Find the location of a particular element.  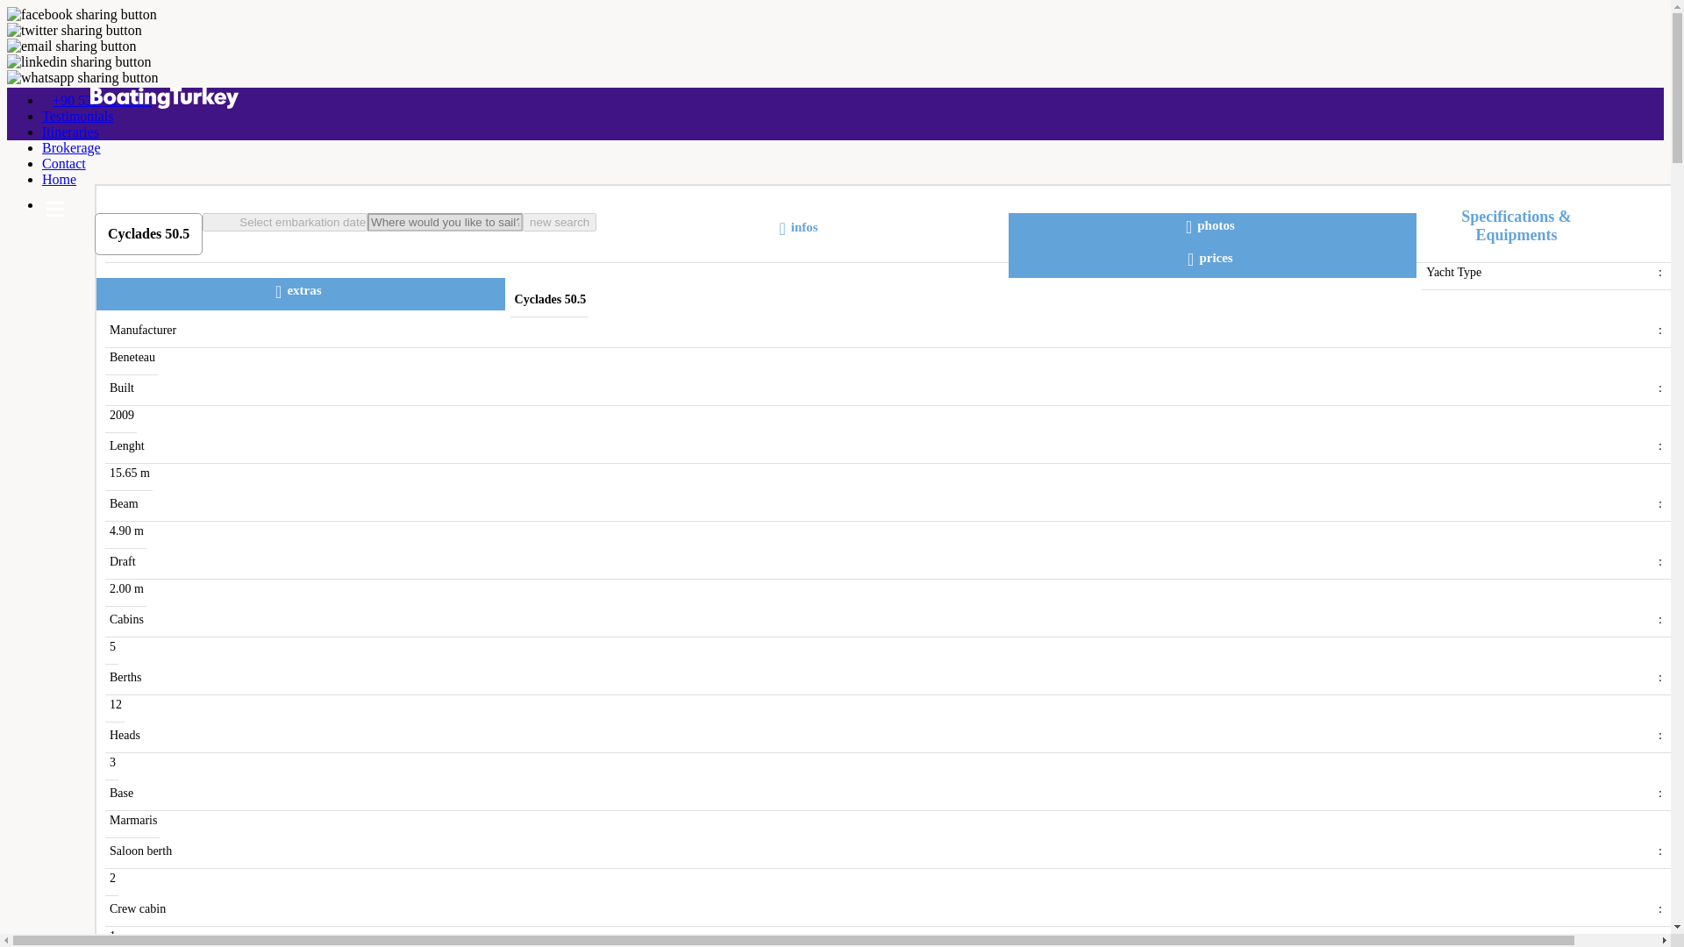

Brokerage is located at coordinates (72, 147).